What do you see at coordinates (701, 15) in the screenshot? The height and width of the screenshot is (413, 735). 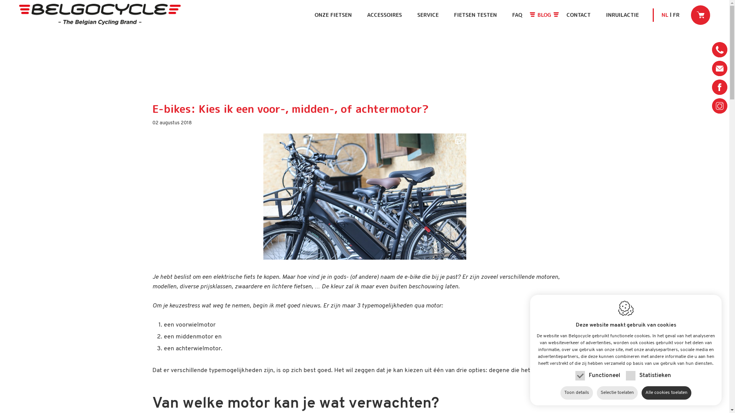 I see `Mijn winkelmandje` at bounding box center [701, 15].